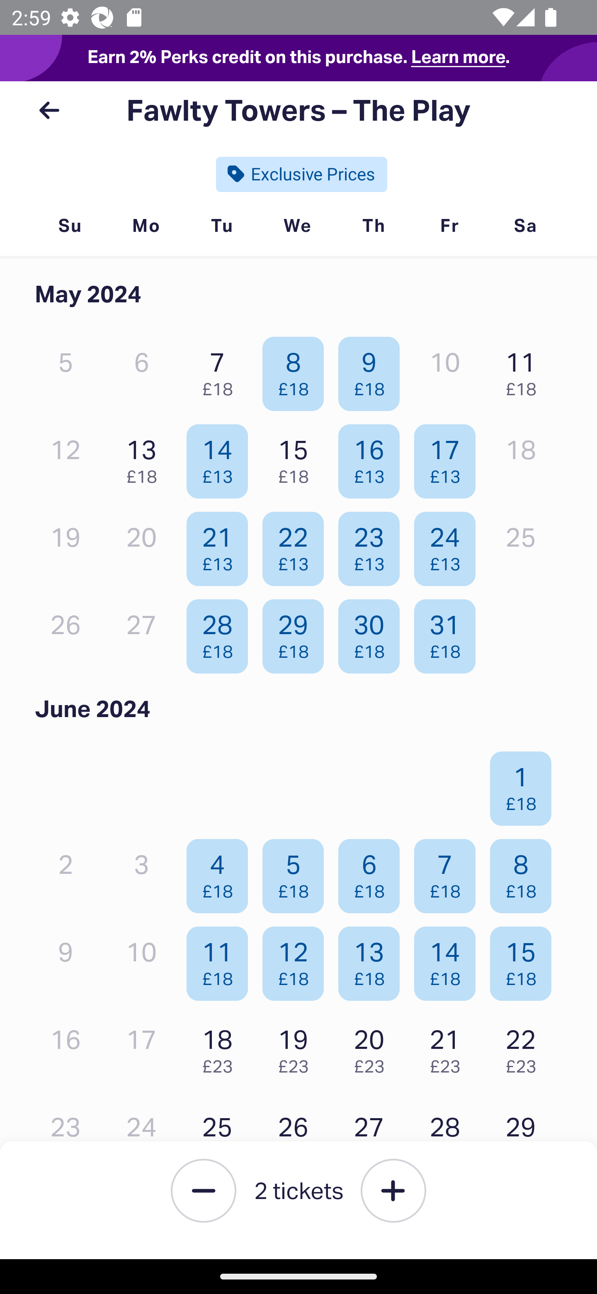 This screenshot has height=1294, width=597. Describe the element at coordinates (298, 58) in the screenshot. I see `Earn 2% Perks credit on this purchase. Learn more.` at that location.